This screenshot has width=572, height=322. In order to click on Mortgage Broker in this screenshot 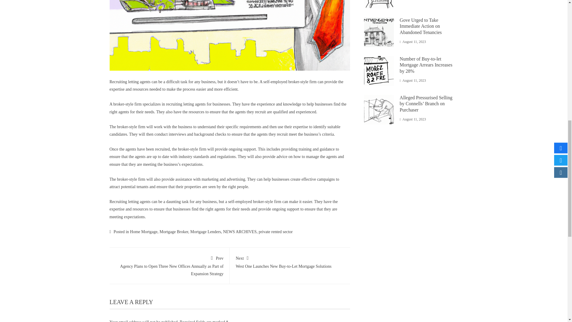, I will do `click(174, 232)`.